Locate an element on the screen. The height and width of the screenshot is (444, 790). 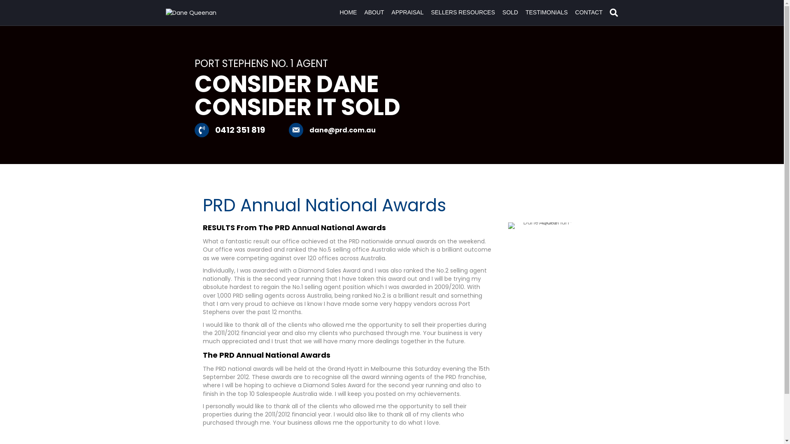
CONTACT is located at coordinates (589, 13).